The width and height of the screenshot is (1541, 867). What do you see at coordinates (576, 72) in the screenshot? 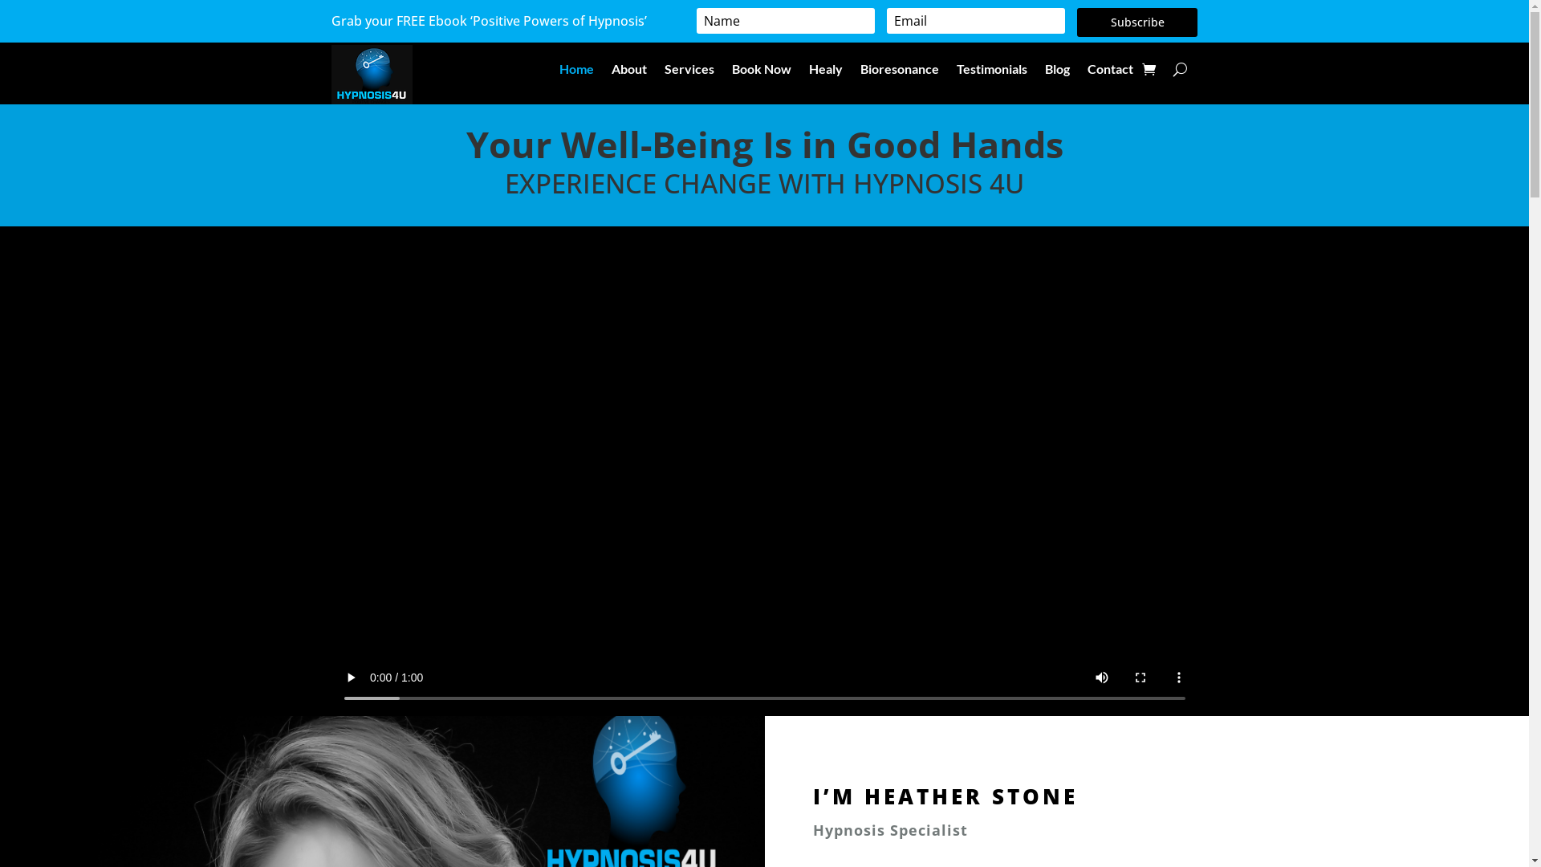
I see `Home` at bounding box center [576, 72].